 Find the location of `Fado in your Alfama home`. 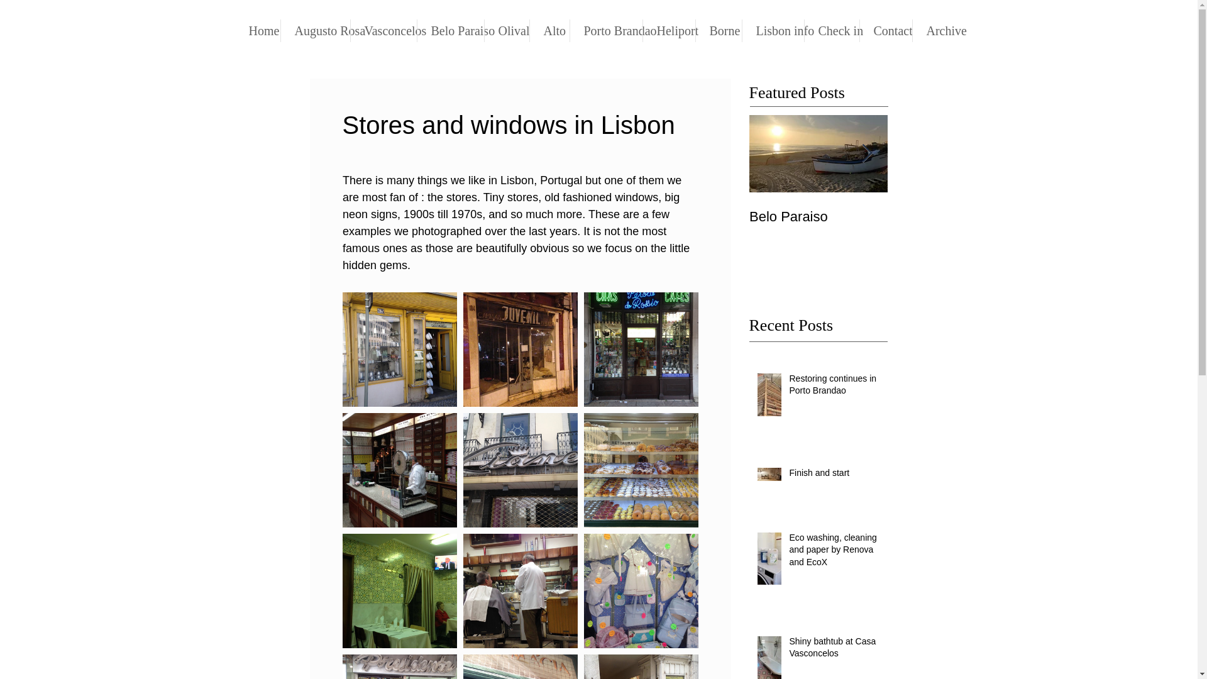

Fado in your Alfama home is located at coordinates (773, 30).